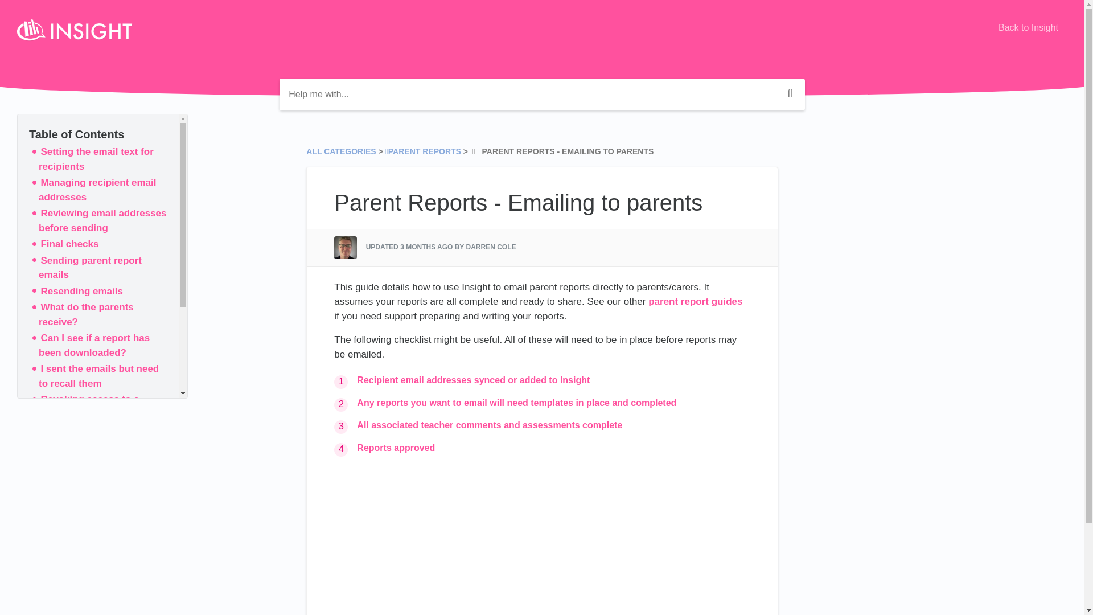  What do you see at coordinates (88, 407) in the screenshot?
I see `Revoking access to a report` at bounding box center [88, 407].